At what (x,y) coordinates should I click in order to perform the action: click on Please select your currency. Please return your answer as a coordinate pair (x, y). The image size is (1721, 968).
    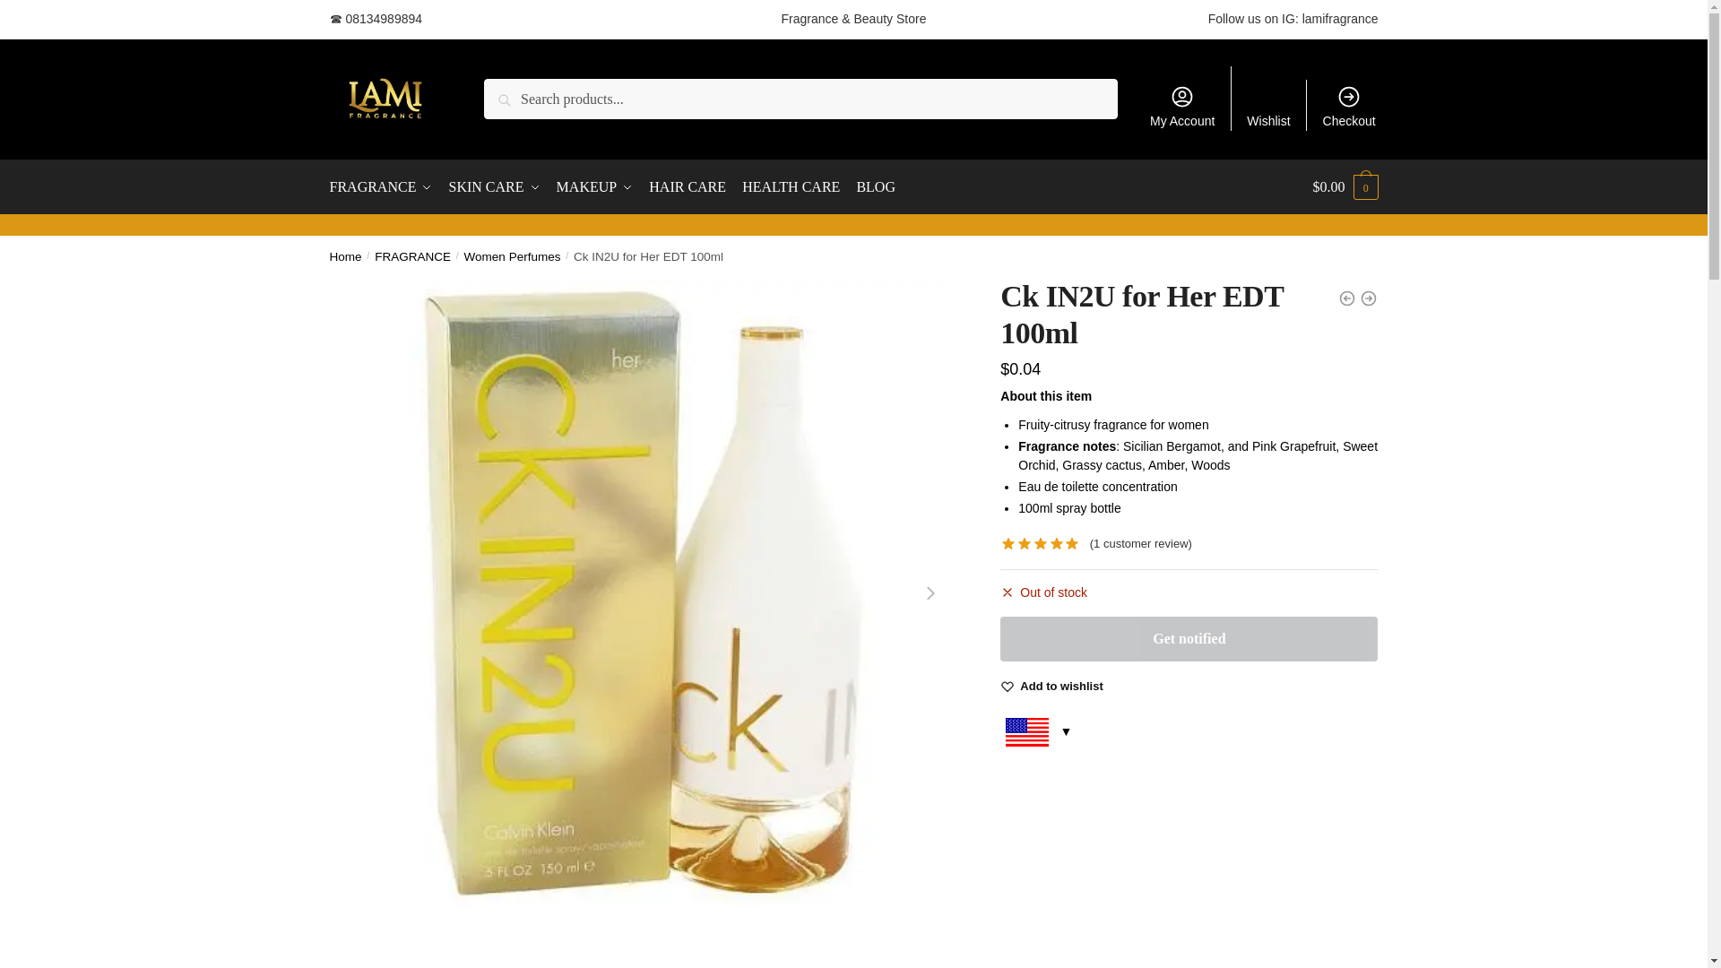
    Looking at the image, I should click on (1036, 738).